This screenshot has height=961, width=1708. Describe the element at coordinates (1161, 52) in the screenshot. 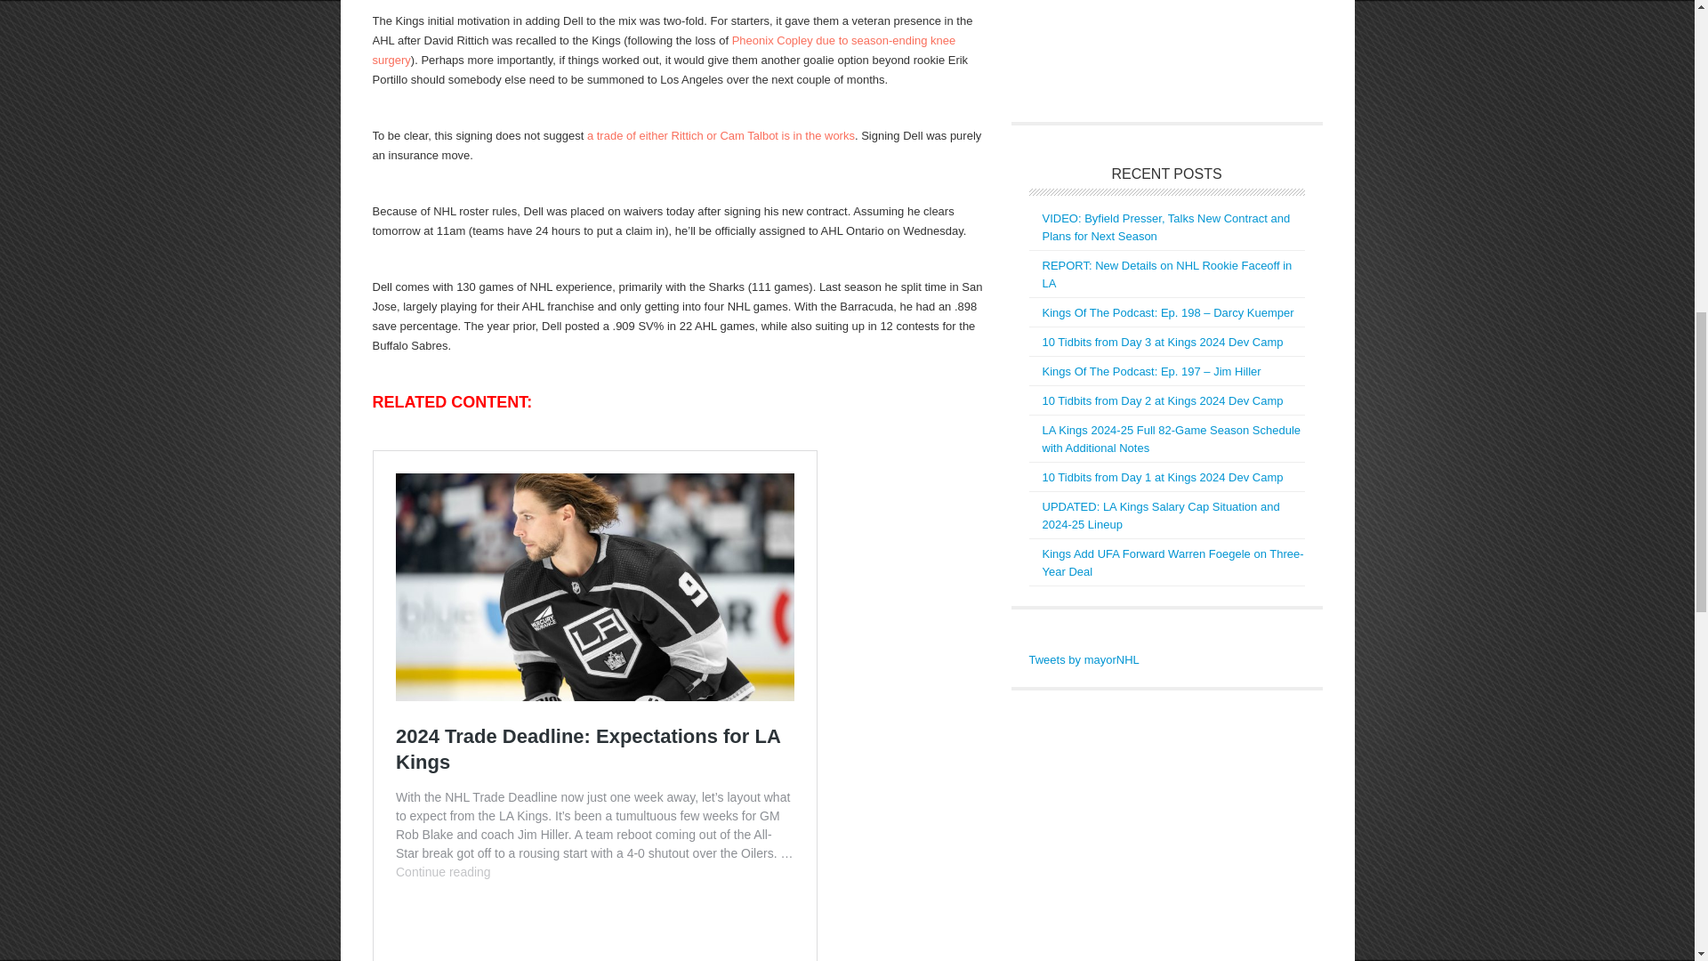

I see `3rd party ad content` at that location.